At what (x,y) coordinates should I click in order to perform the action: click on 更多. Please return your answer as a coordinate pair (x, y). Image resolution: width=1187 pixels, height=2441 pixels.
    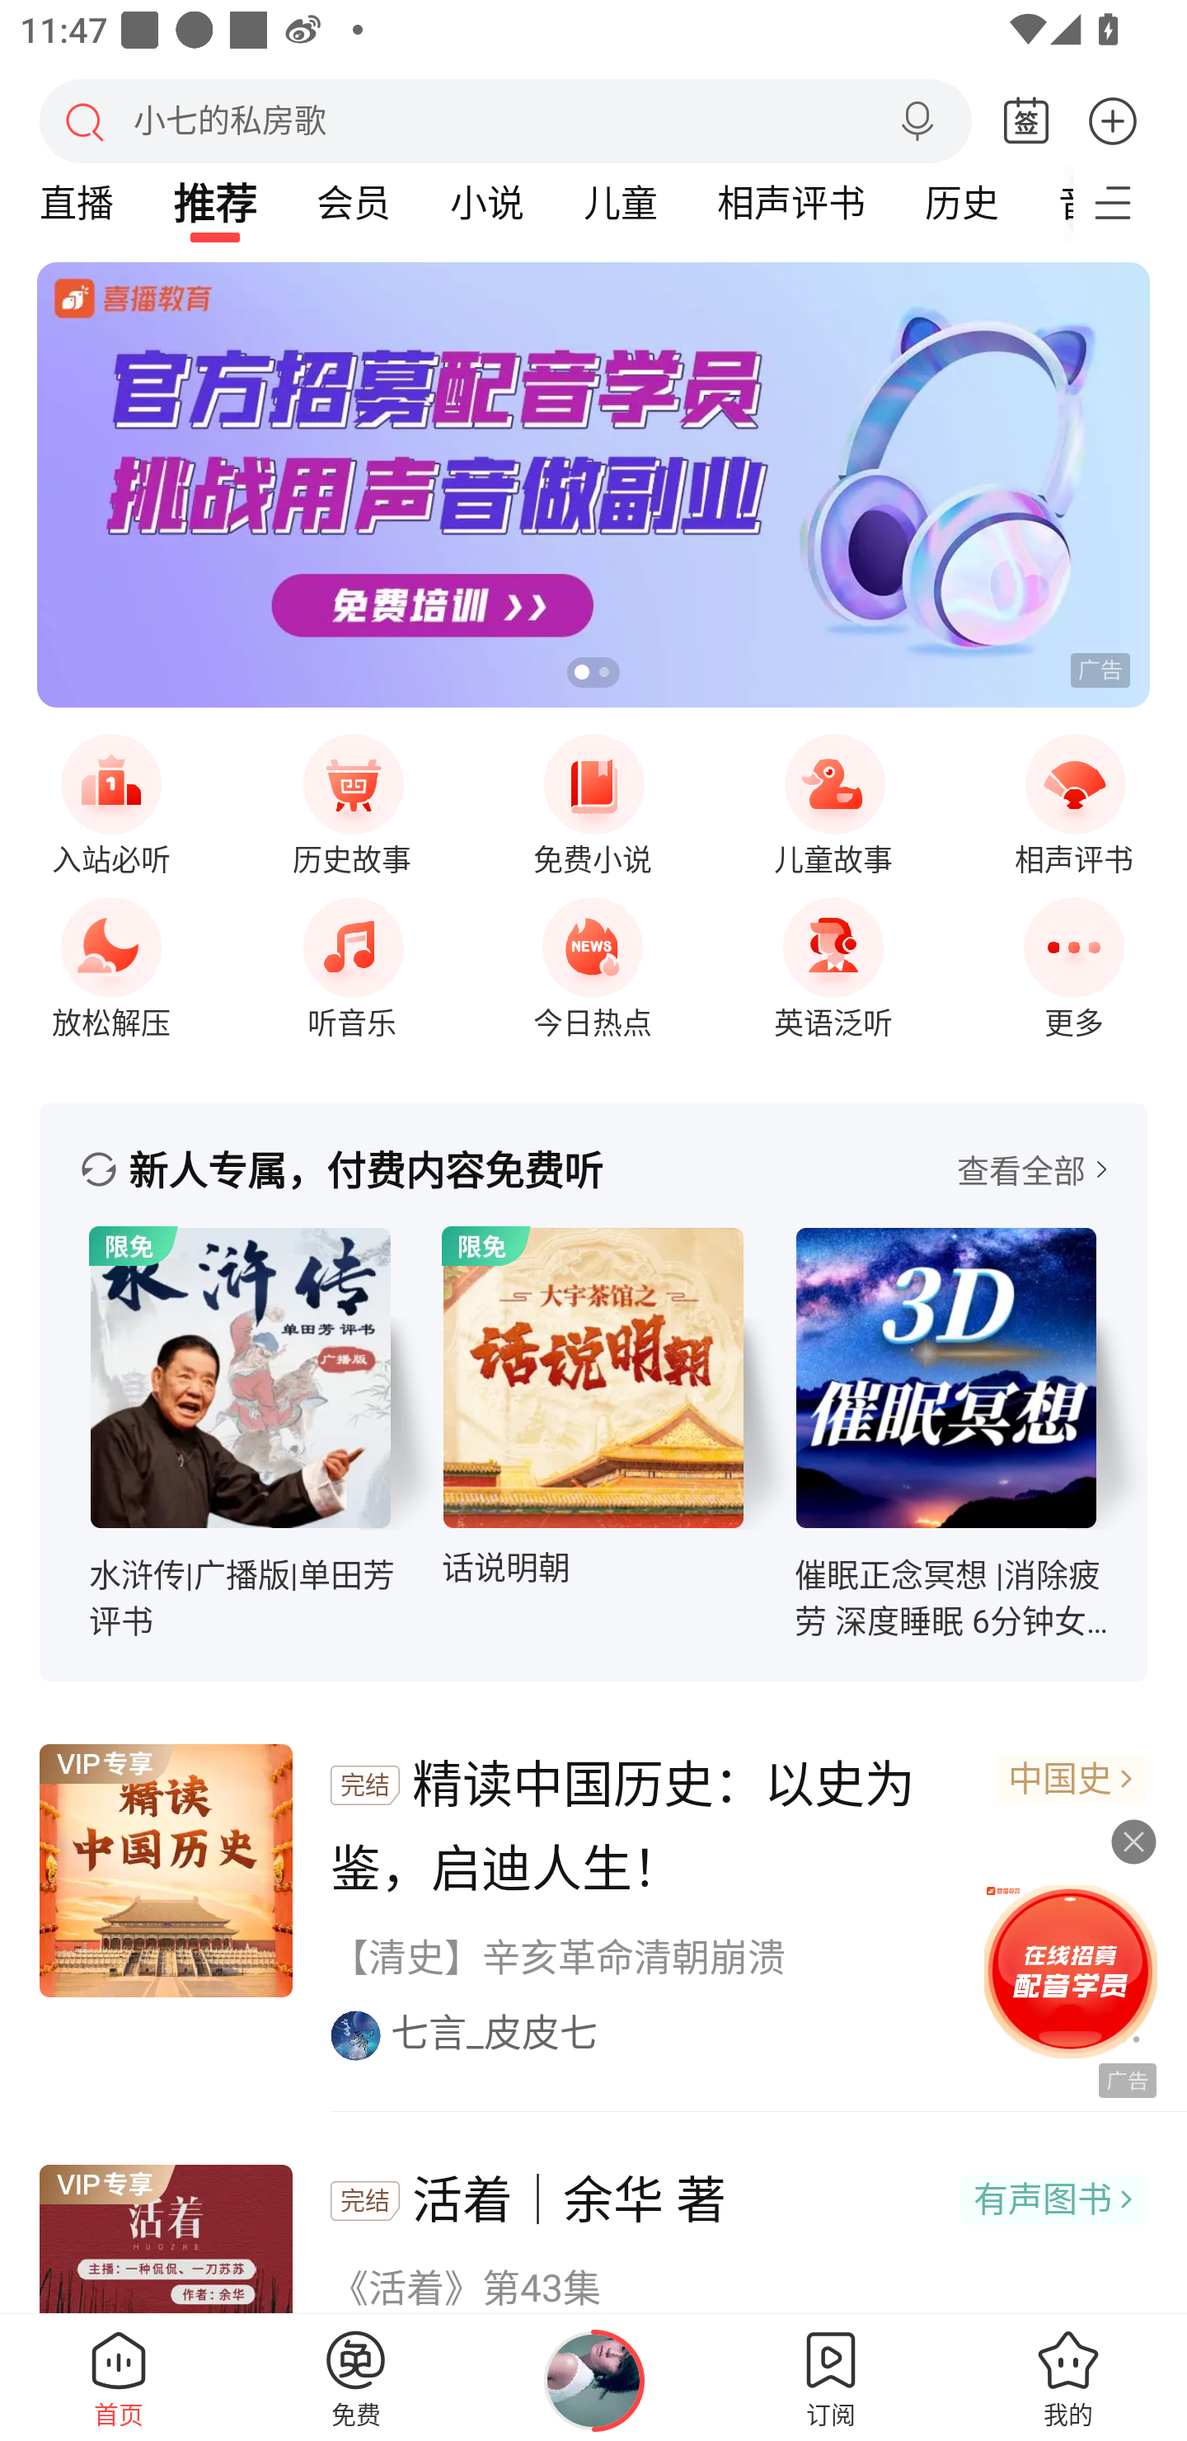
    Looking at the image, I should click on (1113, 120).